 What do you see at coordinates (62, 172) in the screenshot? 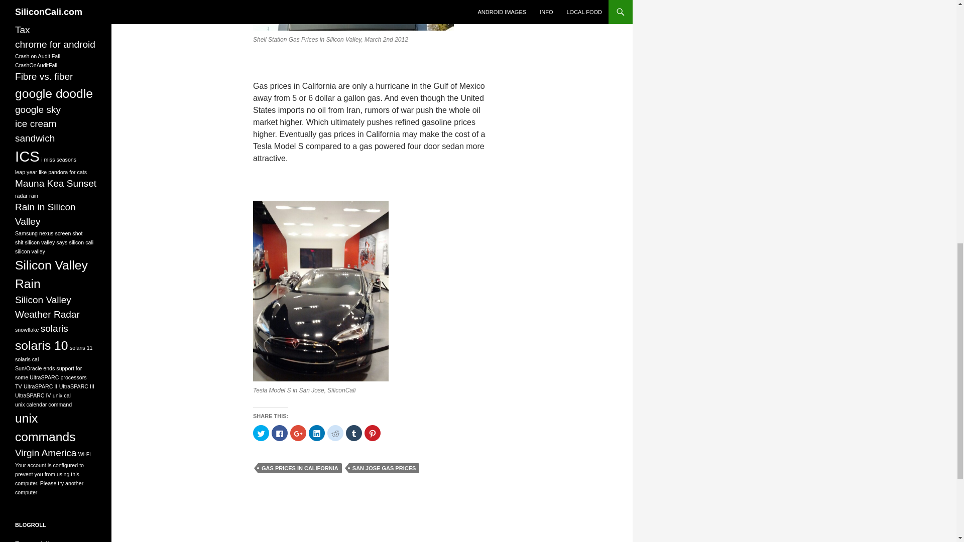
I see `like pandora for cats` at bounding box center [62, 172].